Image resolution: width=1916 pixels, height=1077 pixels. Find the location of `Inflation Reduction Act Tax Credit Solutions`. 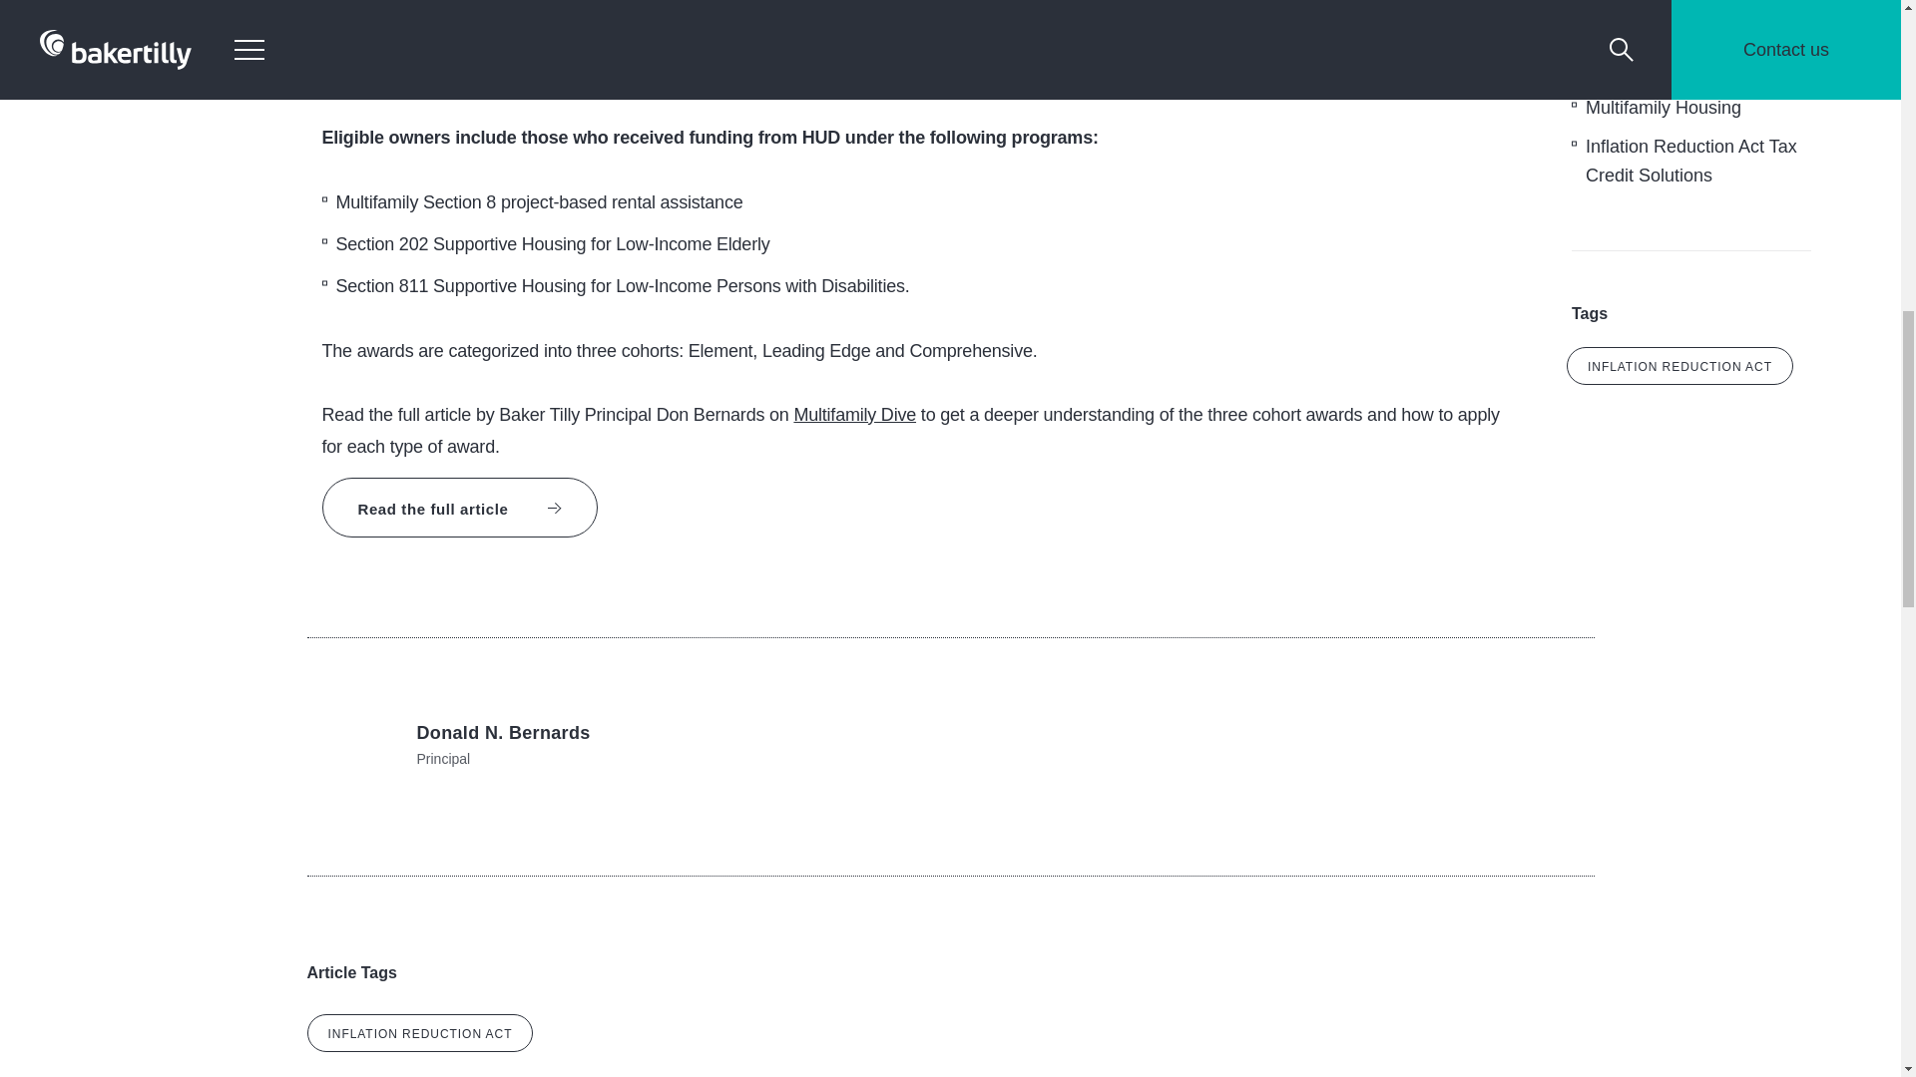

Inflation Reduction Act Tax Credit Solutions is located at coordinates (1690, 161).